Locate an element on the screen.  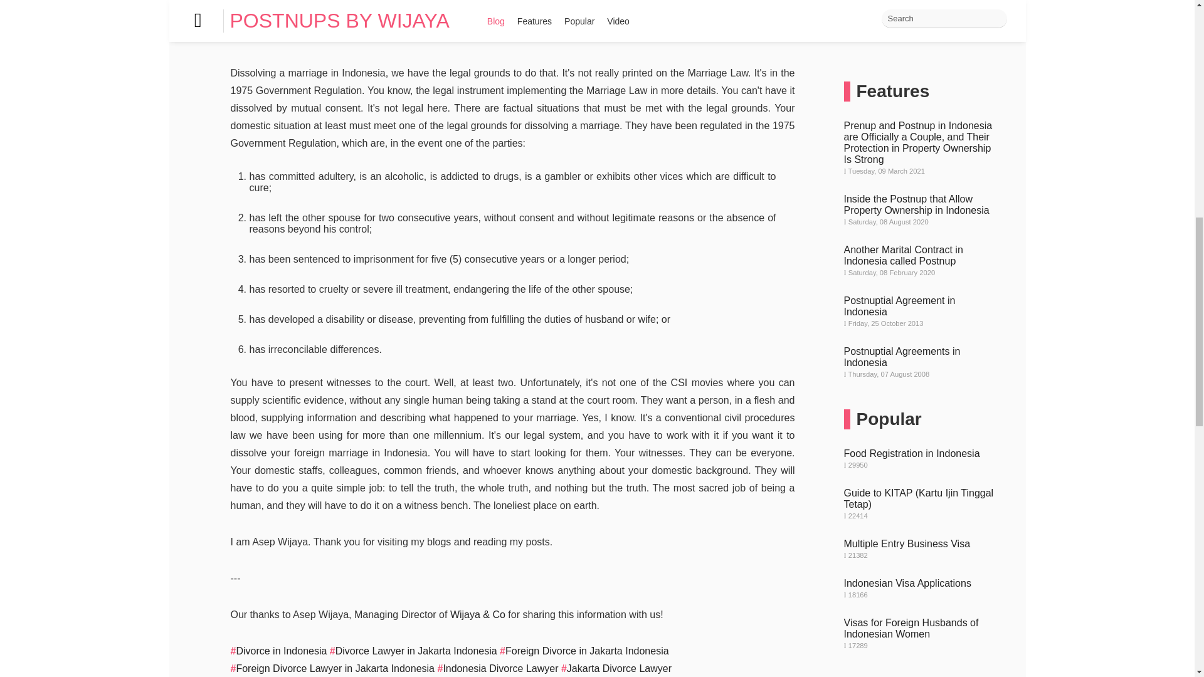
10 items tagged with Child Custody is located at coordinates (869, 69).